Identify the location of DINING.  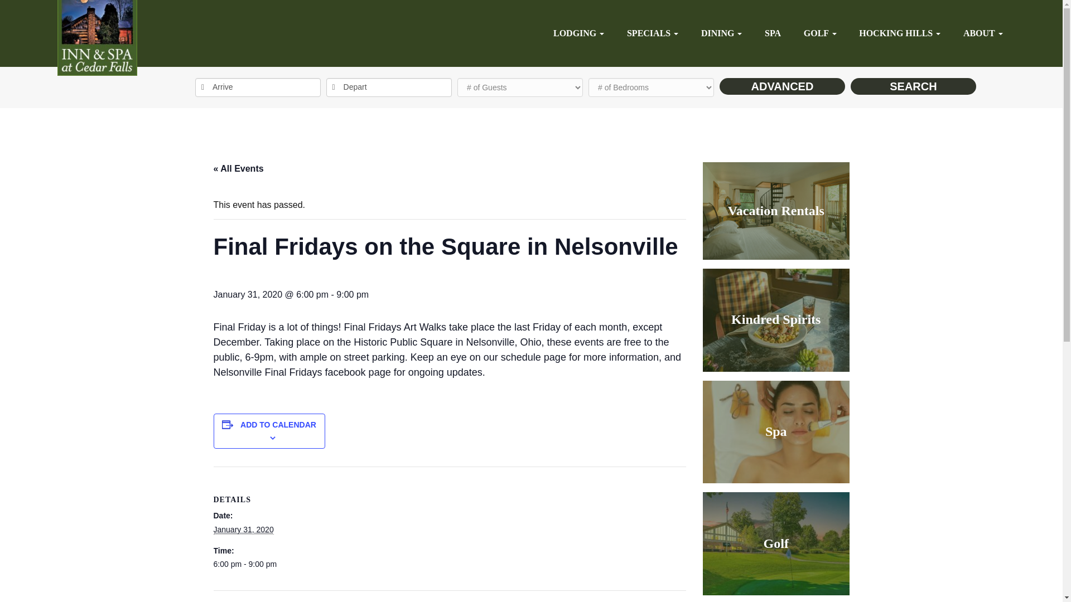
(722, 33).